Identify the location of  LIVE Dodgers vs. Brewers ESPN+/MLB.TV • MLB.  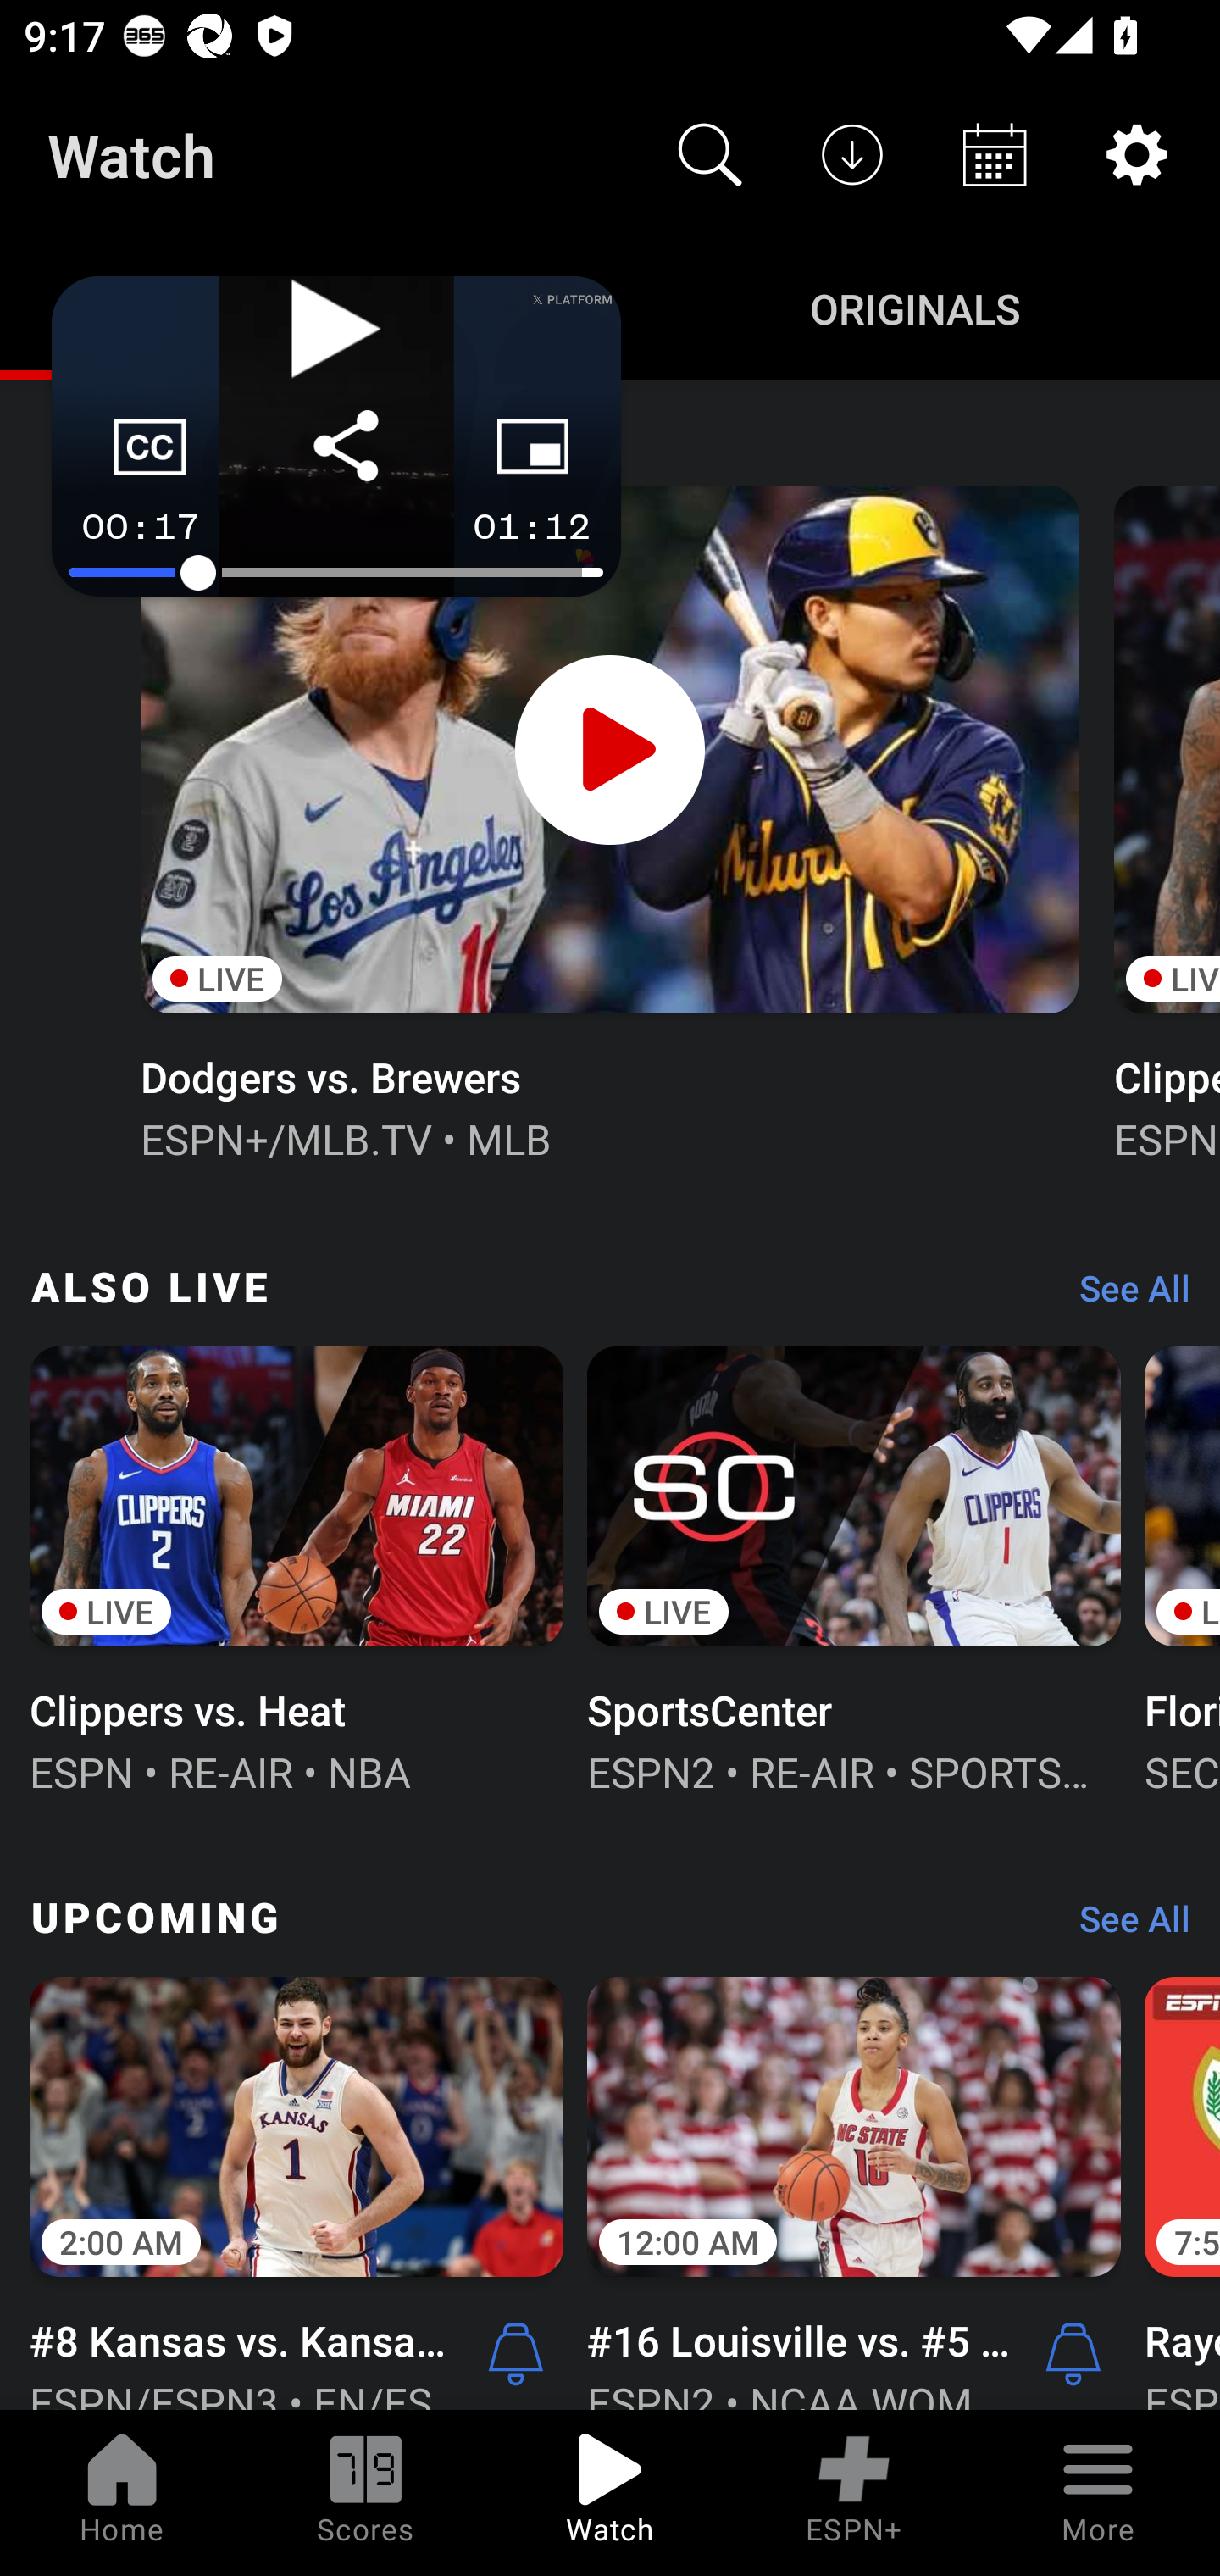
(608, 820).